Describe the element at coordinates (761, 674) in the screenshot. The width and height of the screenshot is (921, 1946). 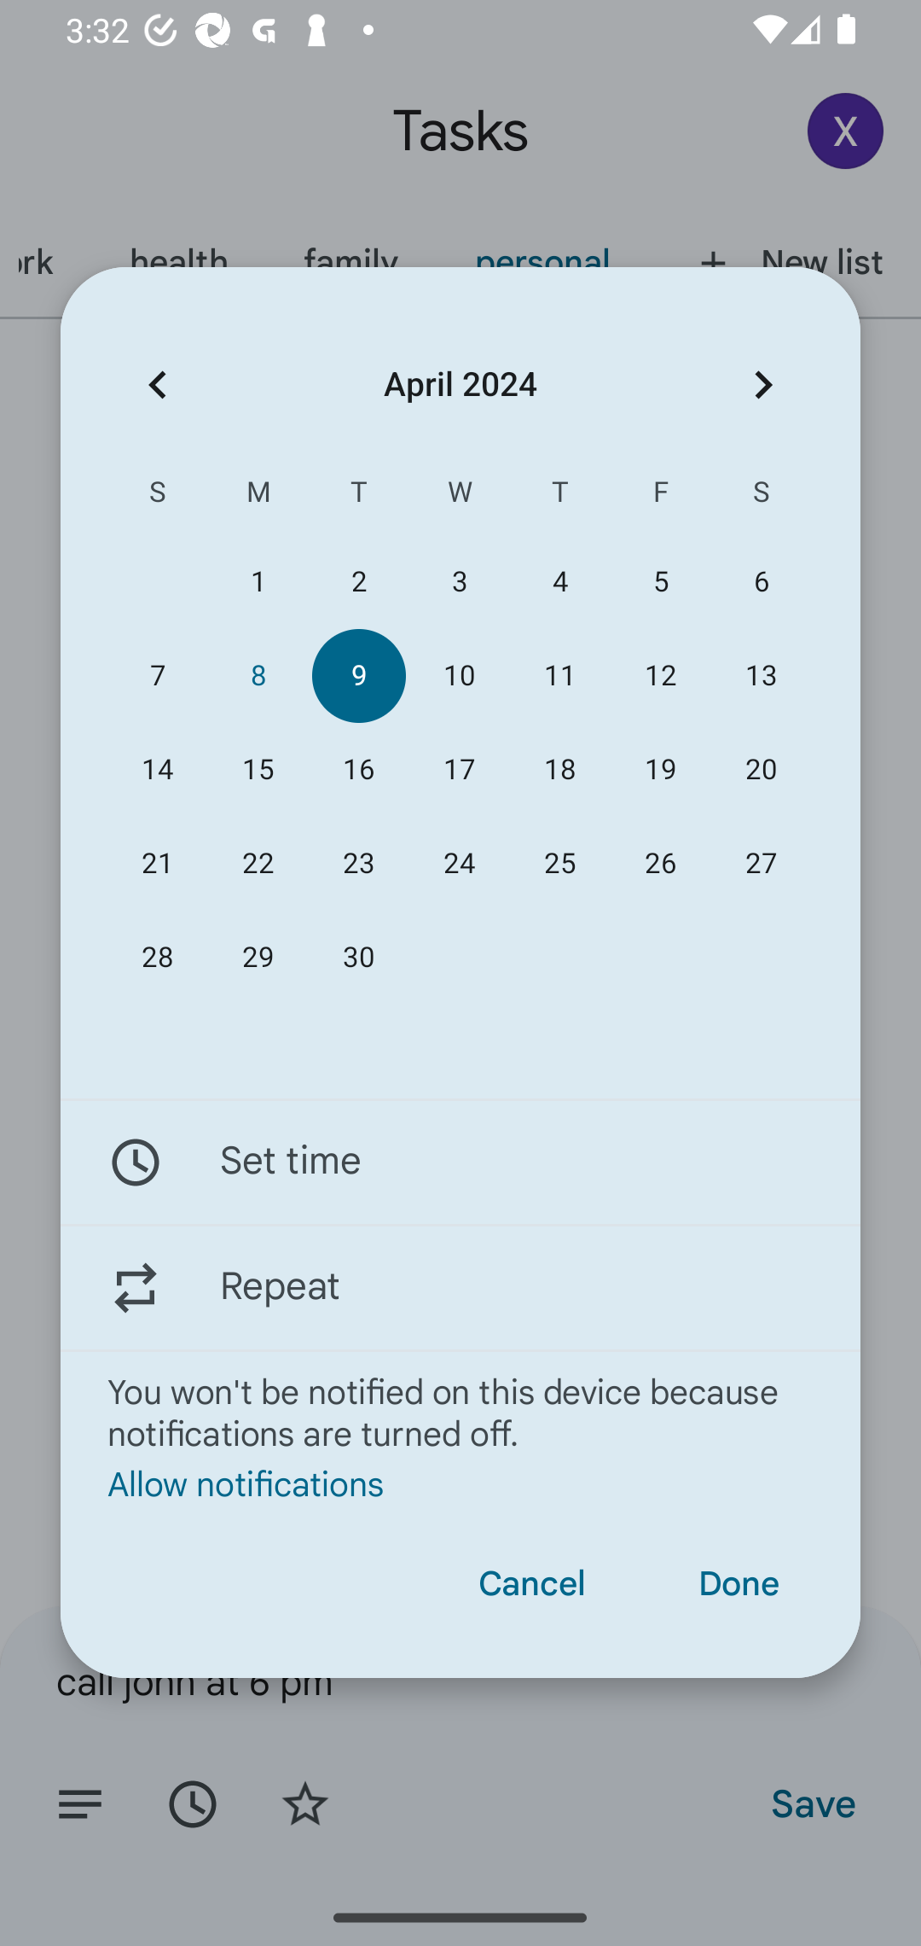
I see `13 13 April 2024` at that location.